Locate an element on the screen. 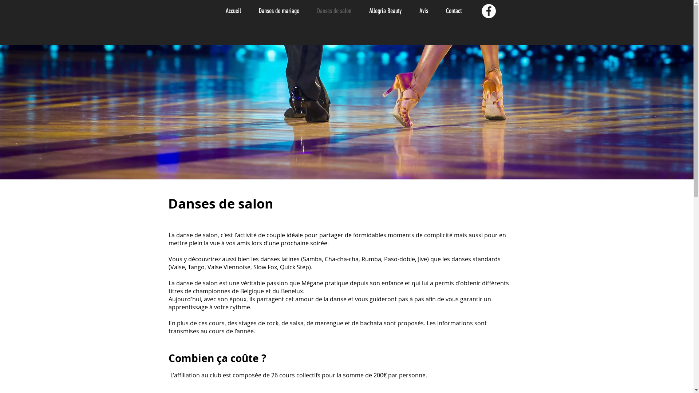 Image resolution: width=699 pixels, height=393 pixels. Avis is located at coordinates (427, 11).